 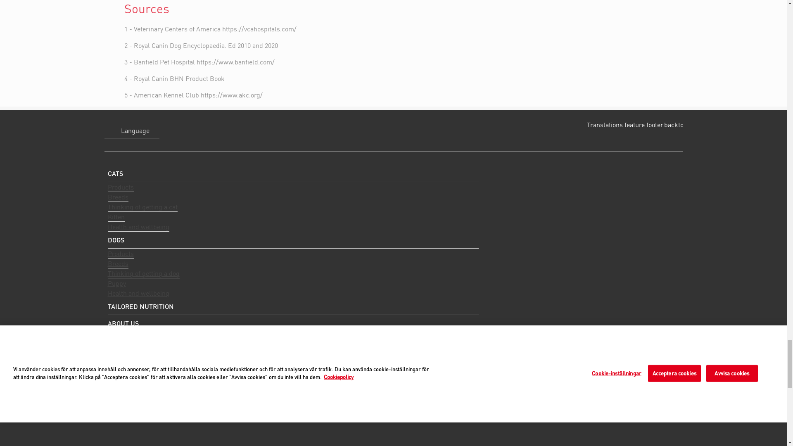 I want to click on translations.feature.footer.backtotop, so click(x=636, y=124).